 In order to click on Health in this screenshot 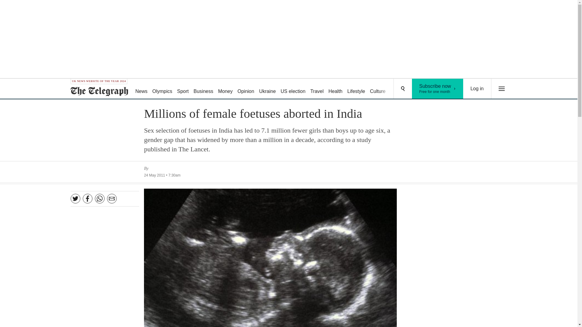, I will do `click(335, 89)`.